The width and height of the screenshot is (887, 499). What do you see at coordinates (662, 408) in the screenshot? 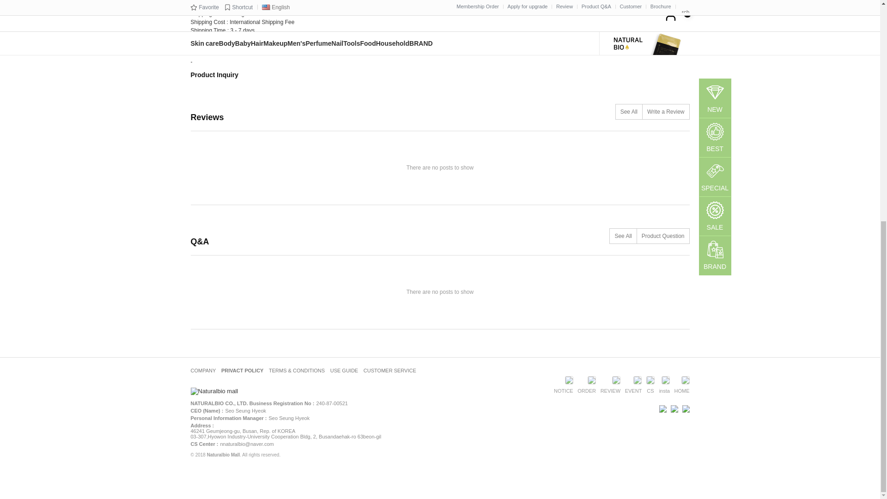
I see `cafe24` at bounding box center [662, 408].